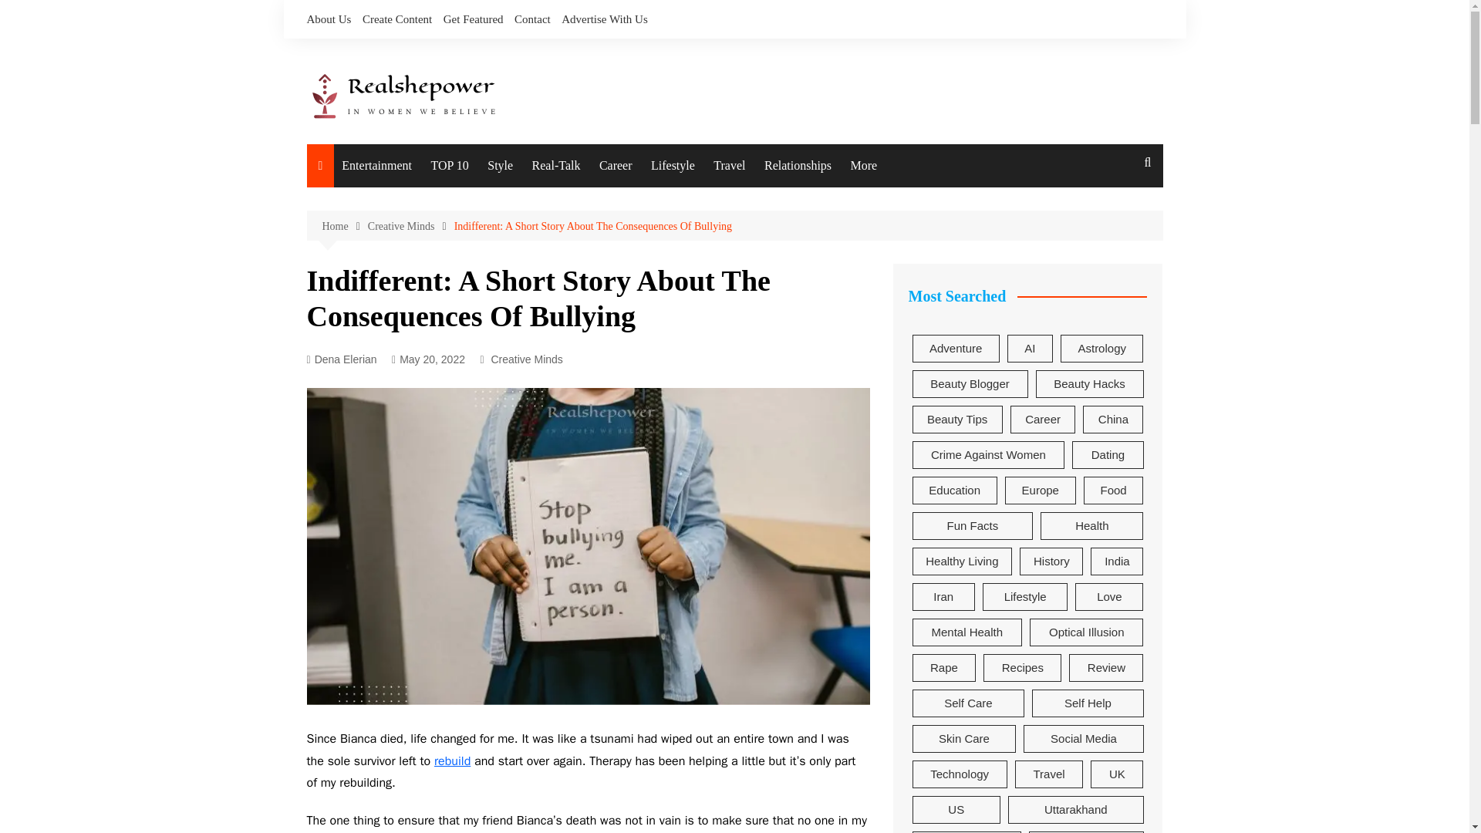 This screenshot has height=833, width=1481. What do you see at coordinates (949, 270) in the screenshot?
I see `Period` at bounding box center [949, 270].